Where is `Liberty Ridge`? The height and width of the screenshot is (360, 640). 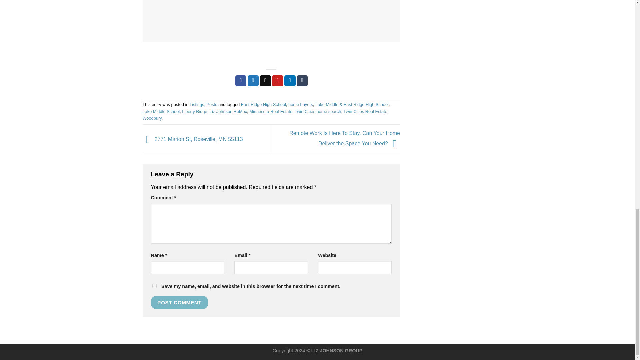
Liberty Ridge is located at coordinates (194, 111).